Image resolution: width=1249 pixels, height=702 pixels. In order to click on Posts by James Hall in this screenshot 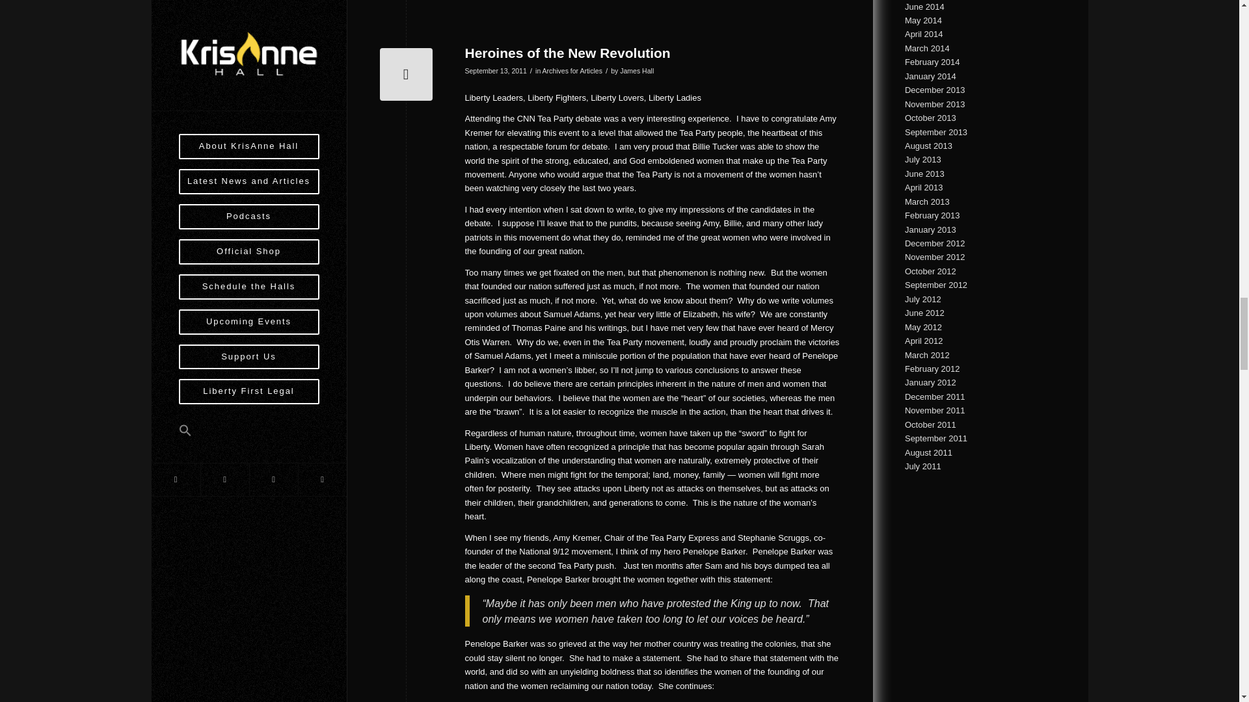, I will do `click(636, 70)`.